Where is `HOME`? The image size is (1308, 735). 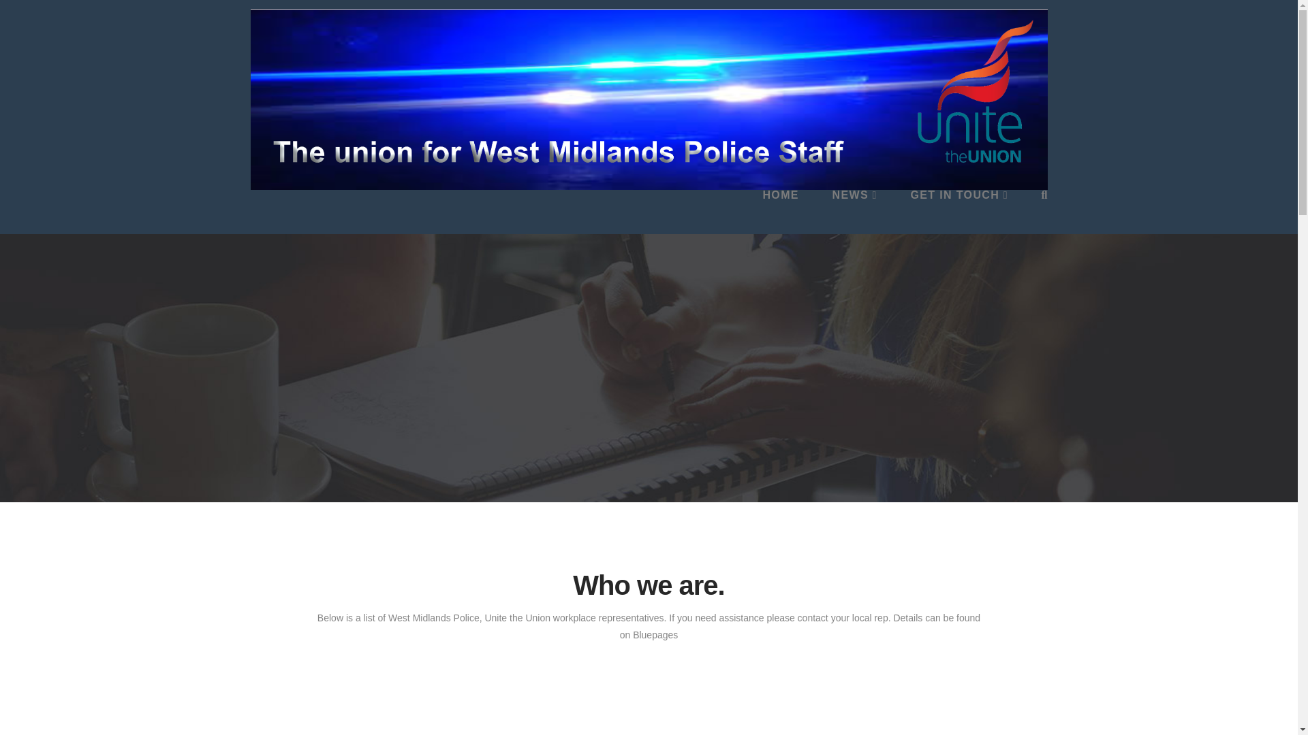
HOME is located at coordinates (780, 212).